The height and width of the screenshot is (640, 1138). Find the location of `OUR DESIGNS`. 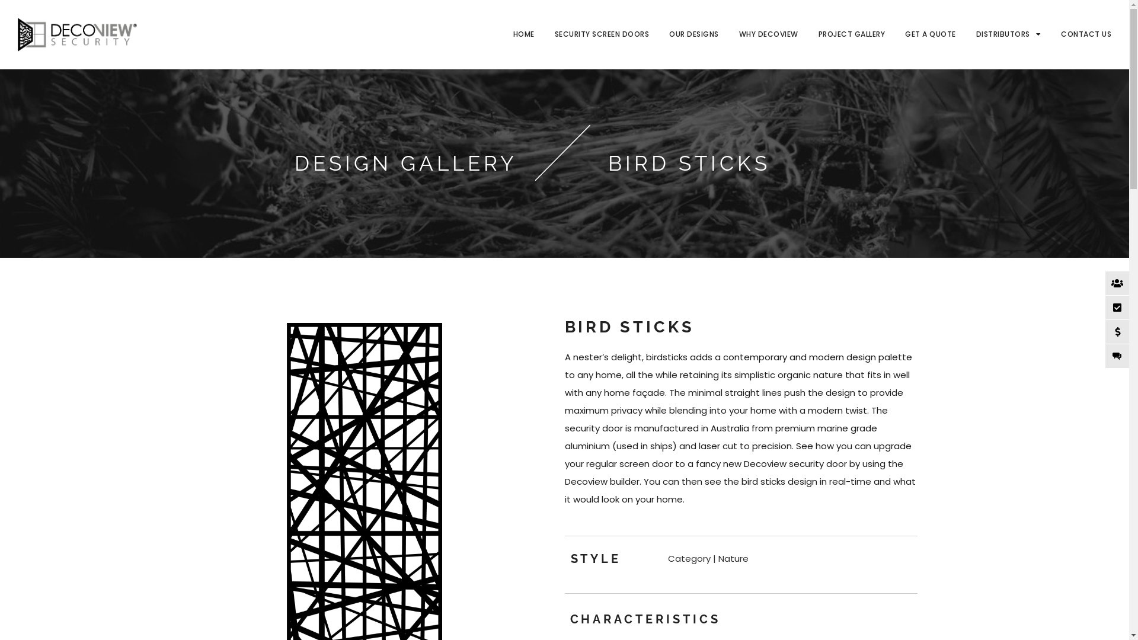

OUR DESIGNS is located at coordinates (694, 34).